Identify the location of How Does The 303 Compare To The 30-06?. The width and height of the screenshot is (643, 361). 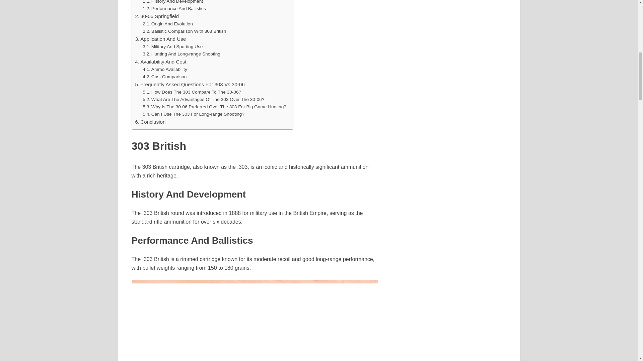
(192, 92).